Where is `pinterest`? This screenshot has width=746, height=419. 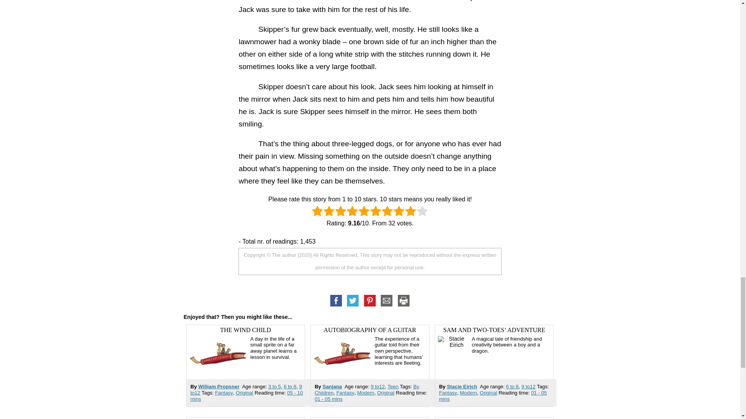
pinterest is located at coordinates (370, 300).